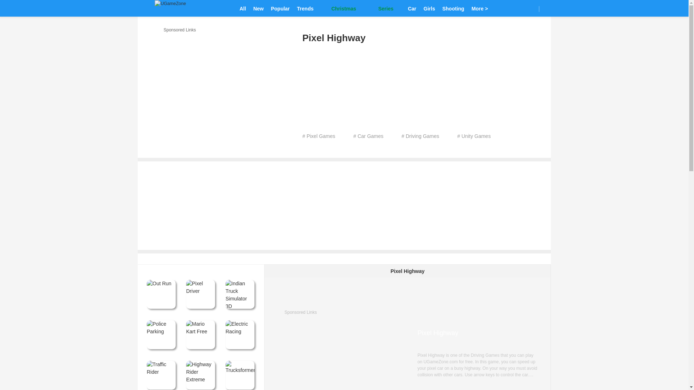  I want to click on Traffic Rider , so click(161, 375).